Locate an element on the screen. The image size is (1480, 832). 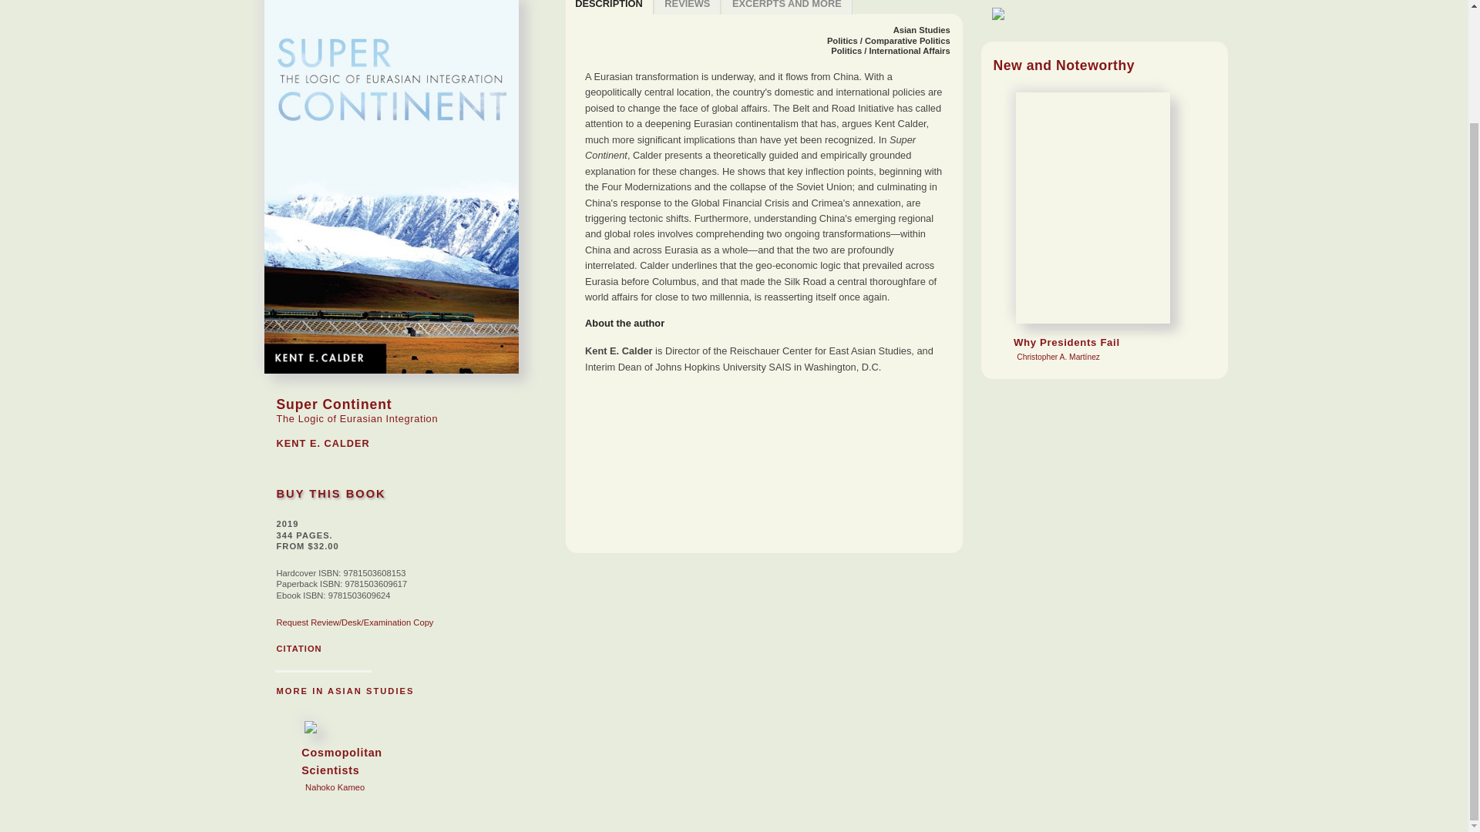
MORE IN ASIAN STUDIES is located at coordinates (609, 8).